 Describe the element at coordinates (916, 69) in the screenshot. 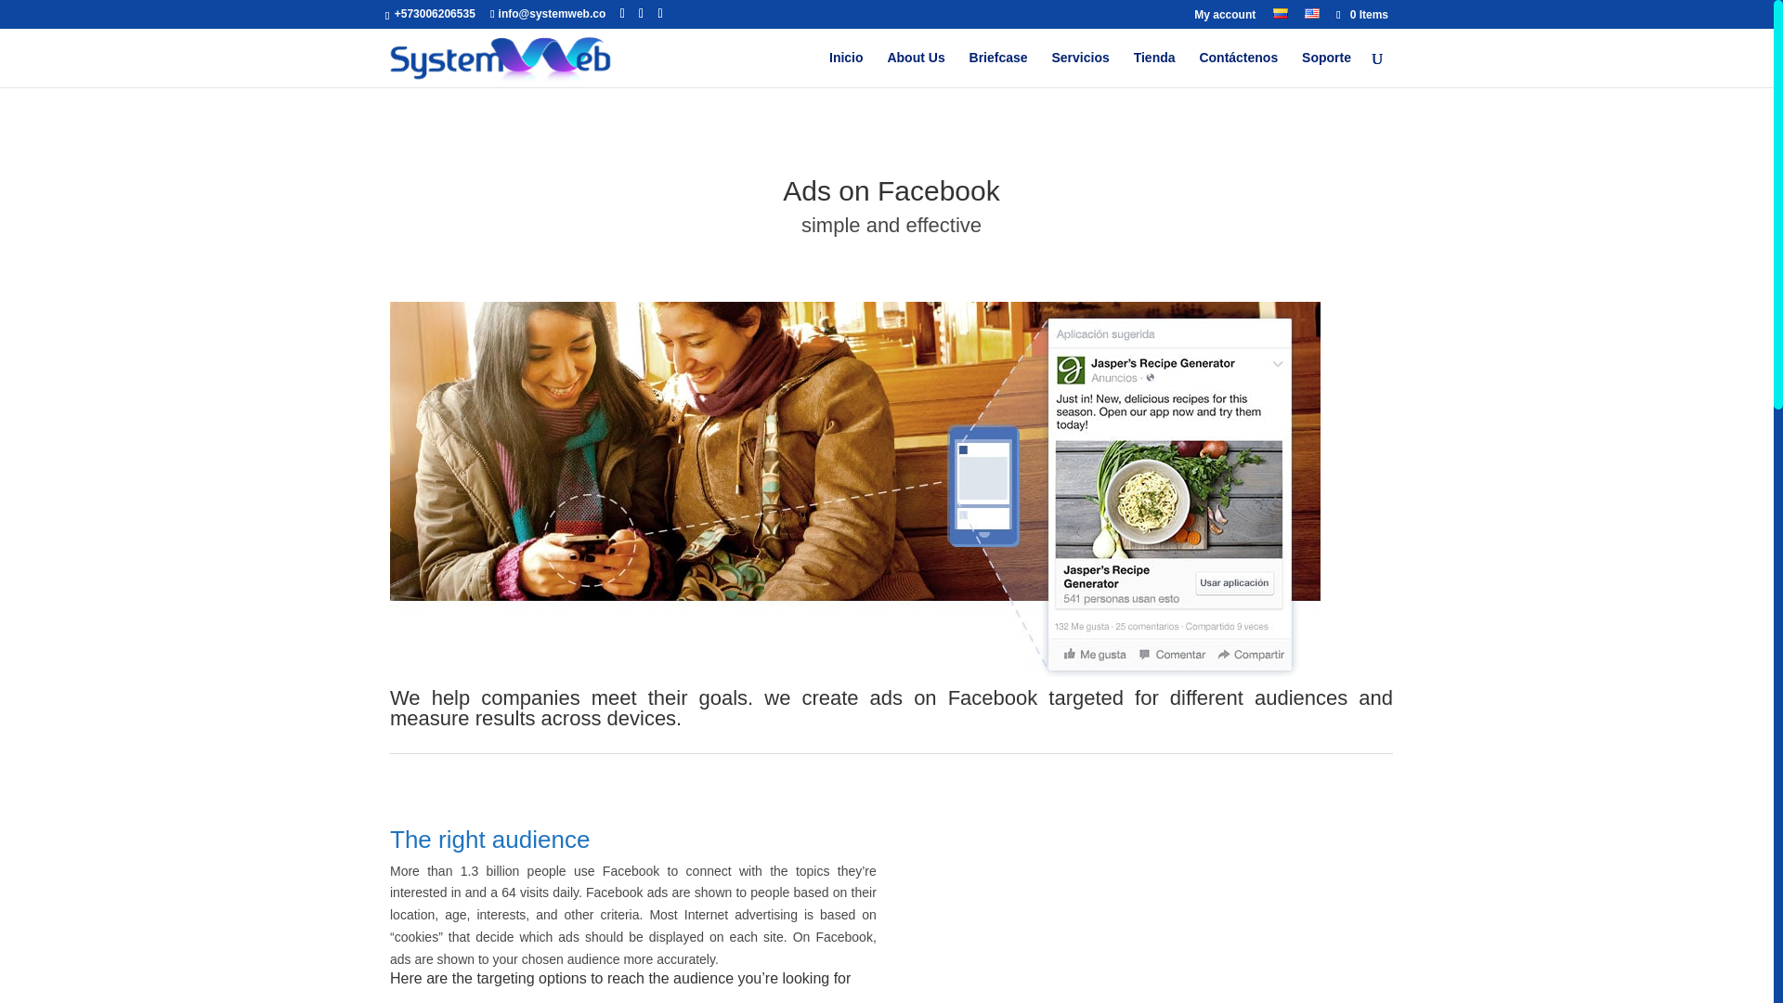

I see `About Us` at that location.